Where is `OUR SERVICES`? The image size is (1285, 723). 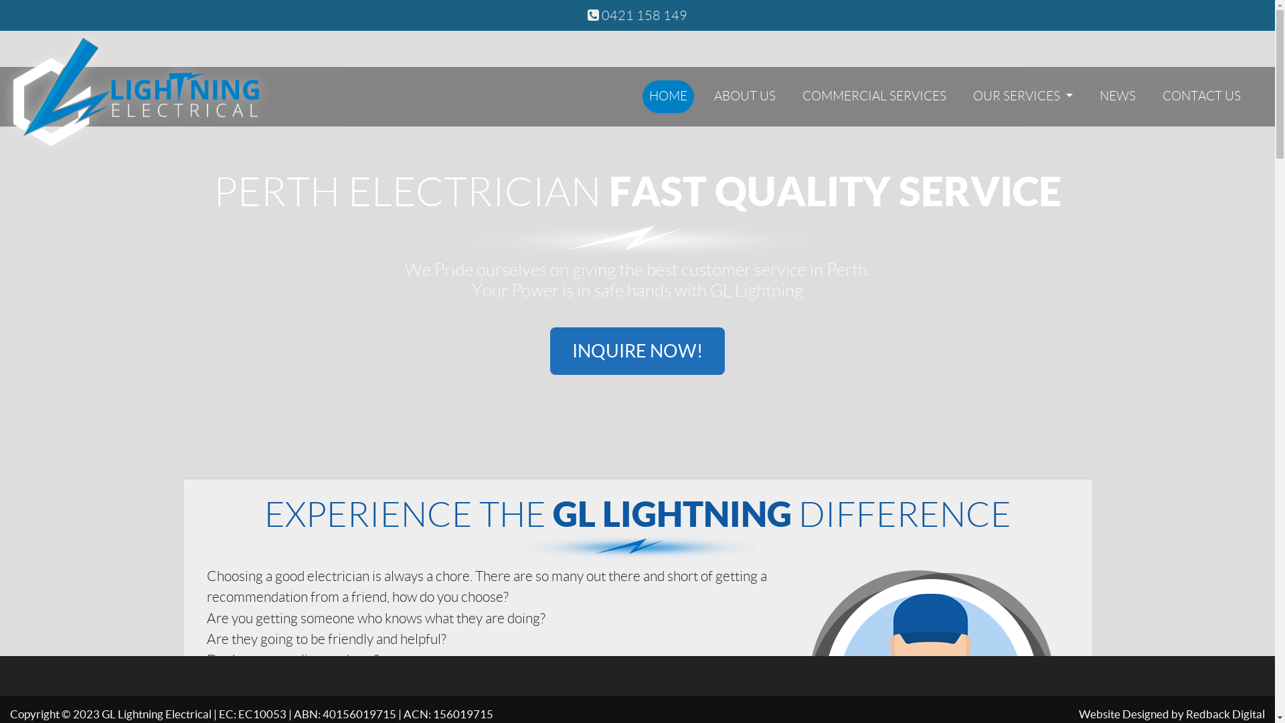
OUR SERVICES is located at coordinates (1023, 96).